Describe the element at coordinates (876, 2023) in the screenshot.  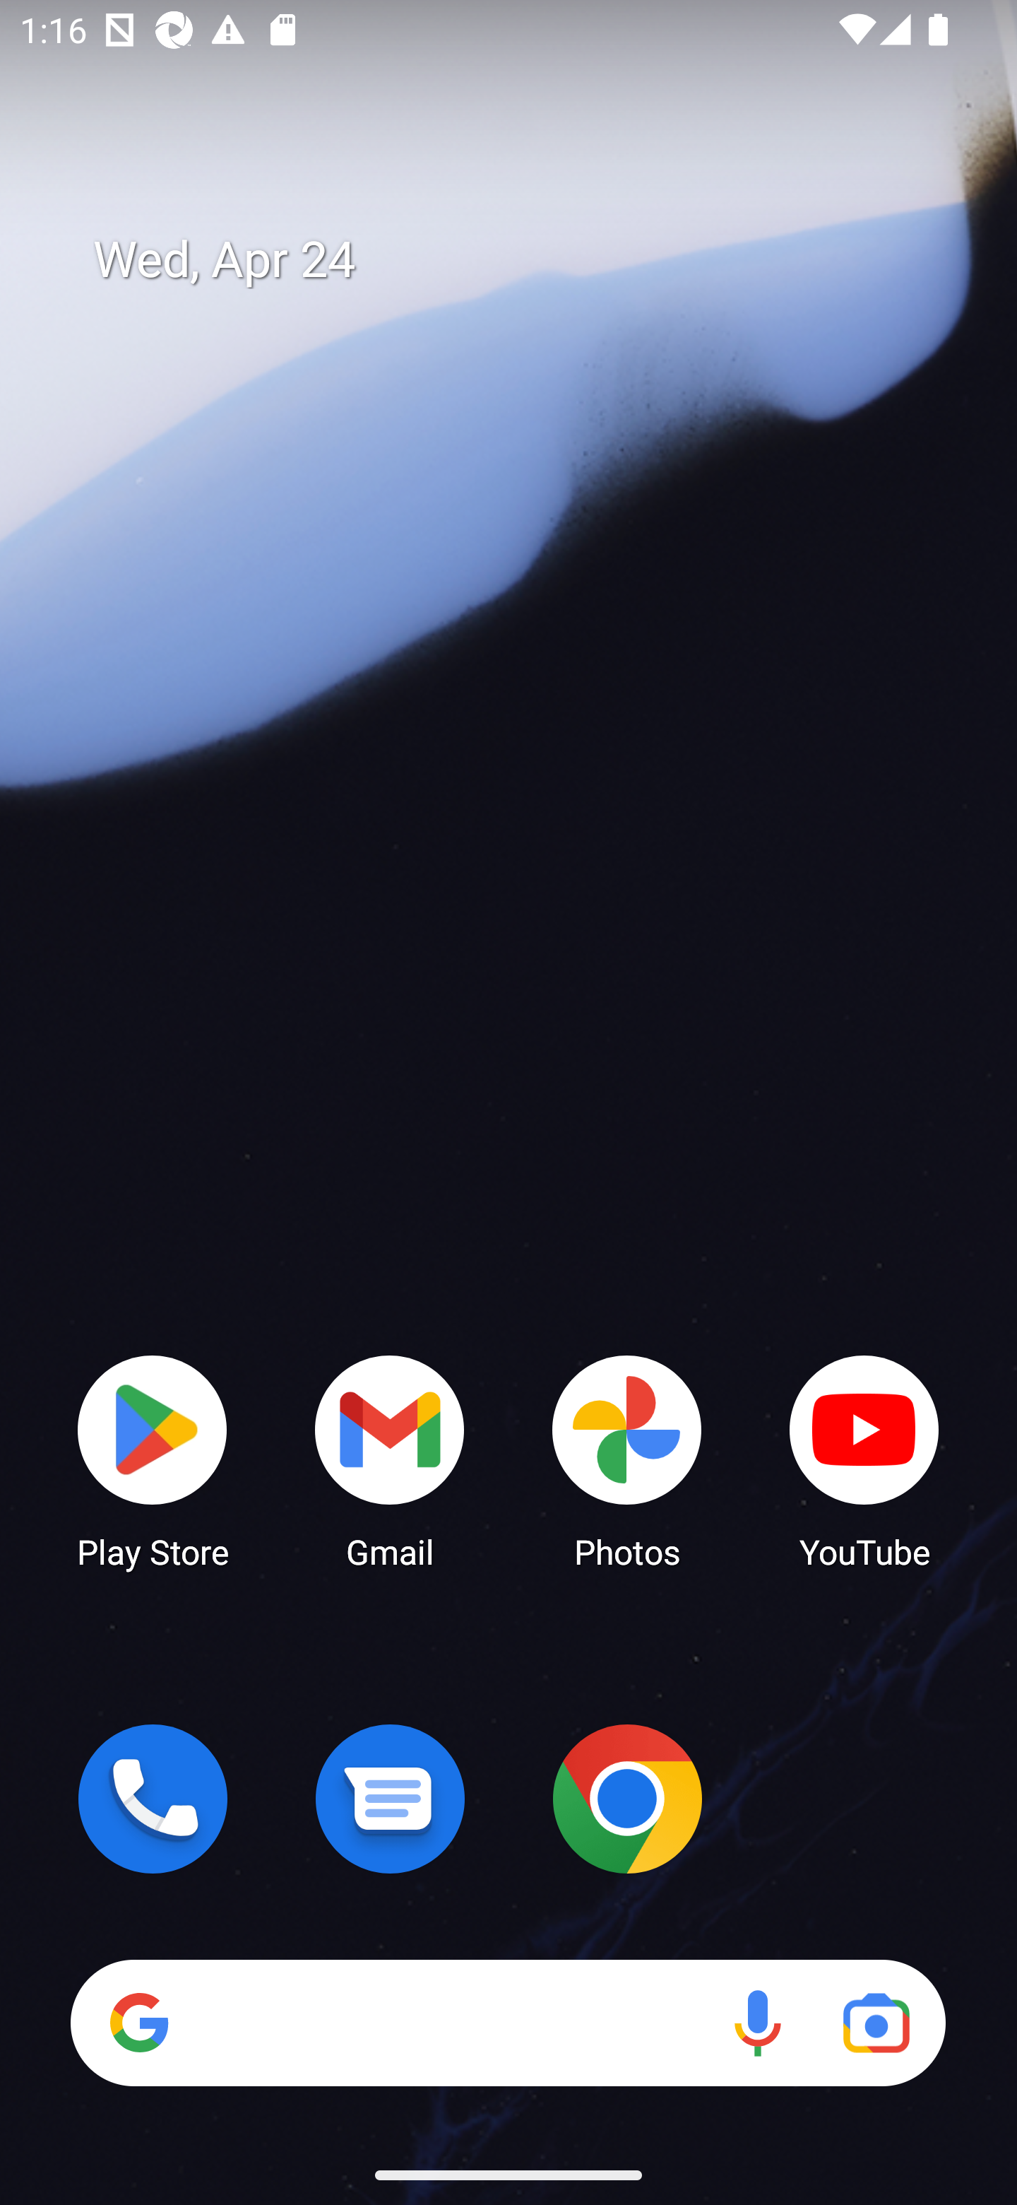
I see `Google Lens` at that location.